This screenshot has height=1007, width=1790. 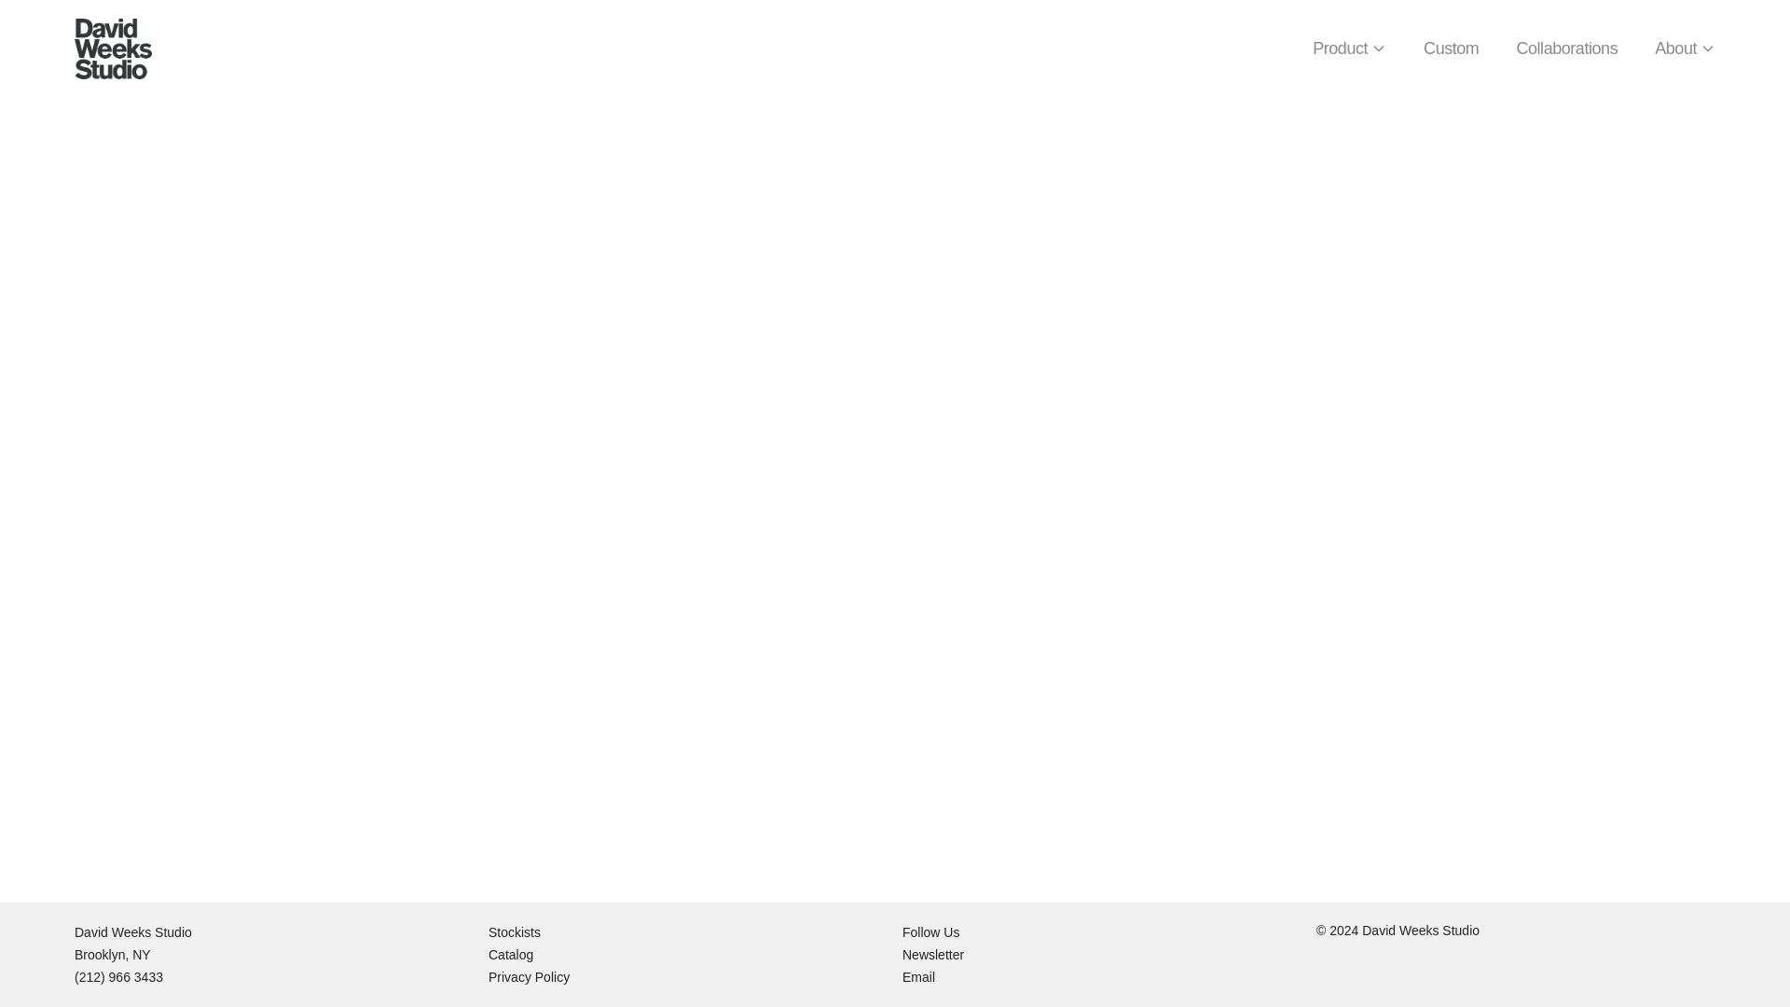 What do you see at coordinates (917, 977) in the screenshot?
I see `Email` at bounding box center [917, 977].